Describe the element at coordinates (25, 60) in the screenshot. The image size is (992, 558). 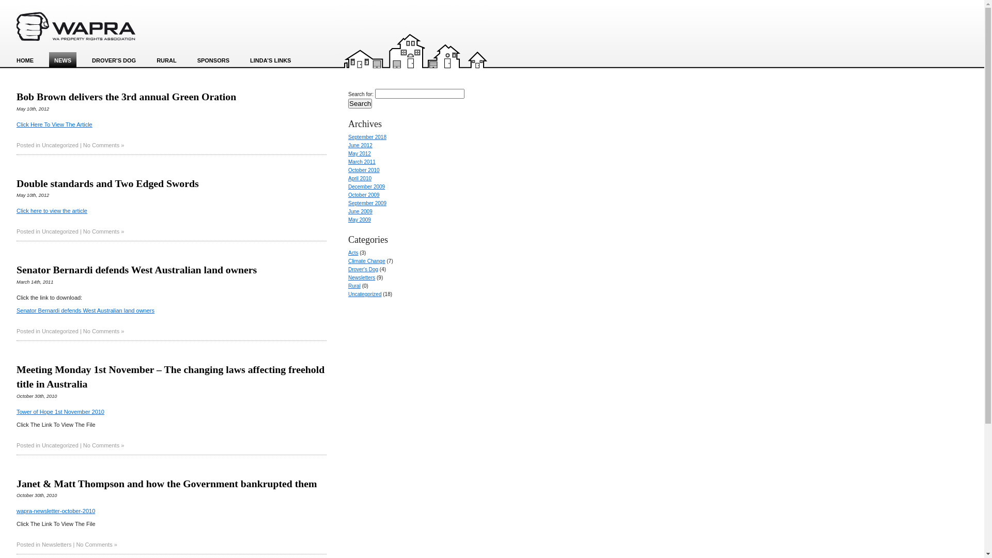
I see `HOME` at that location.